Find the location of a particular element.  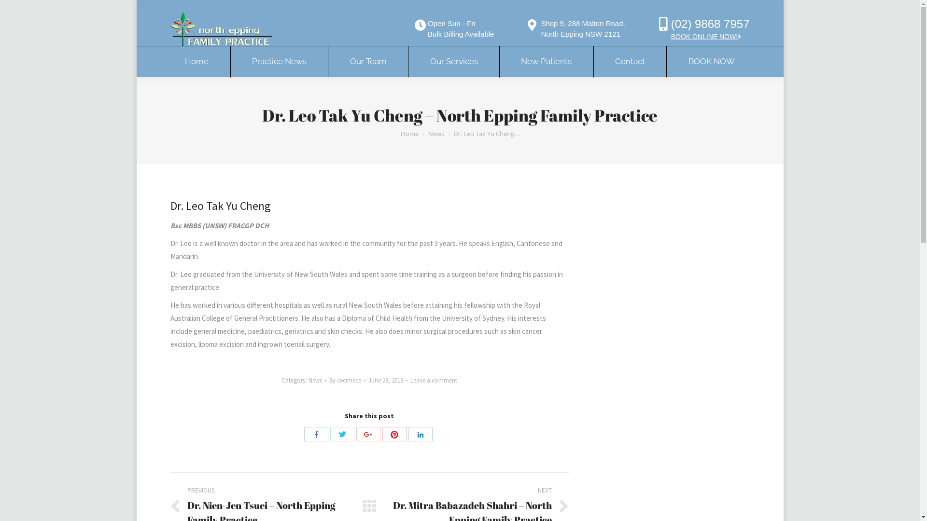

Share with Twitter is located at coordinates (342, 434).